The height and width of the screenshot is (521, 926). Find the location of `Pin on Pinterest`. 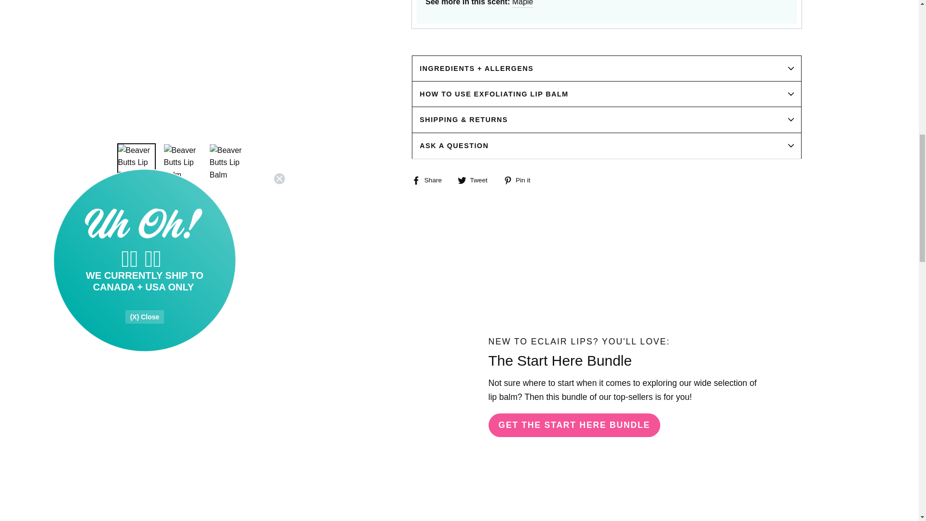

Pin on Pinterest is located at coordinates (521, 179).